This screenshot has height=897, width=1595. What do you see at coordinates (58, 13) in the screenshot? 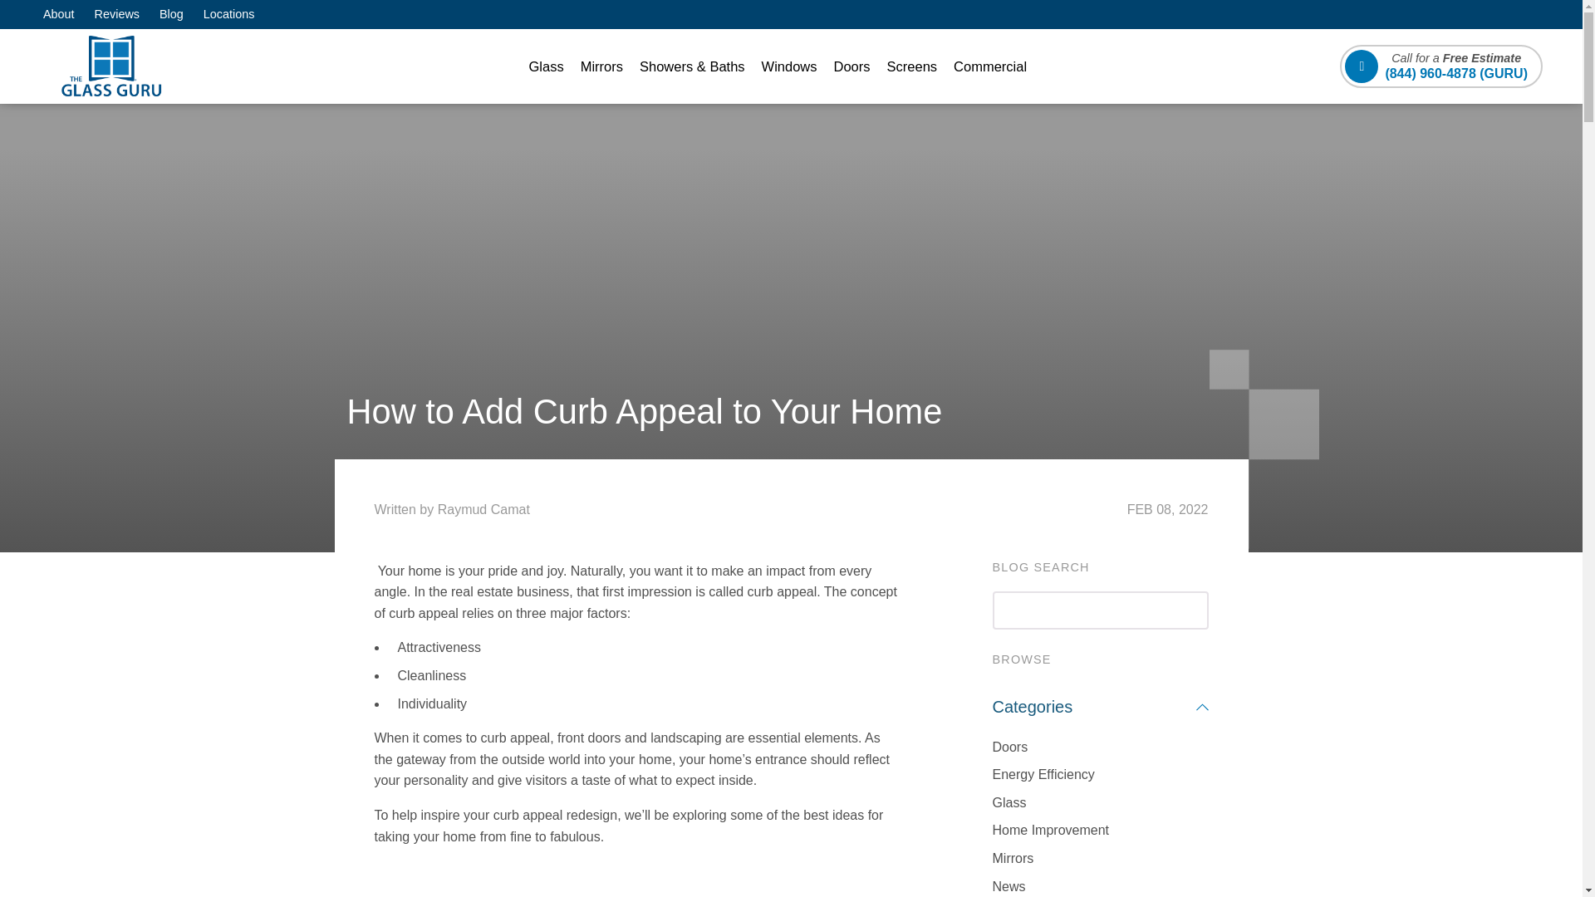
I see `About` at bounding box center [58, 13].